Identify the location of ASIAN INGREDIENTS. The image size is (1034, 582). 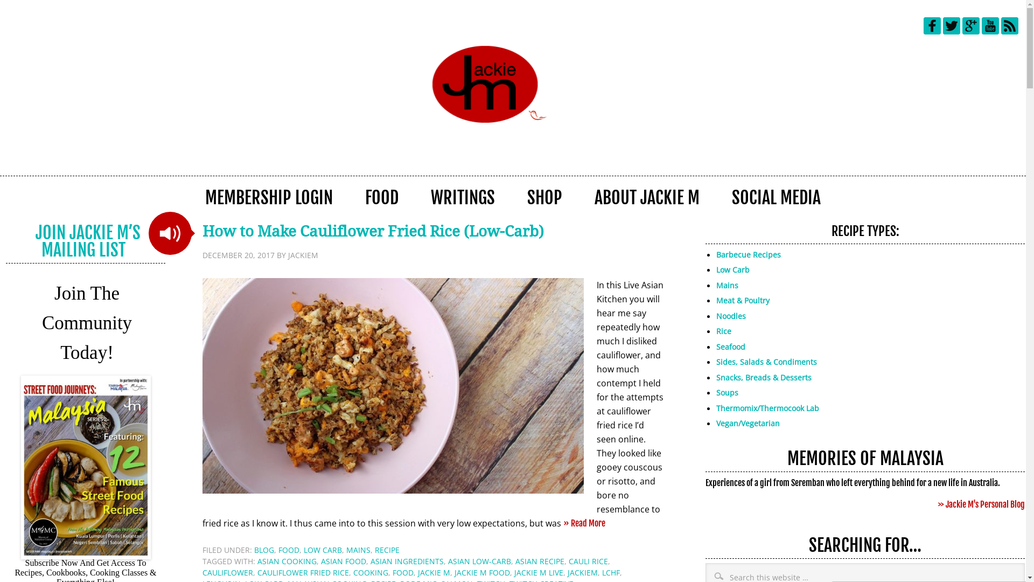
(407, 562).